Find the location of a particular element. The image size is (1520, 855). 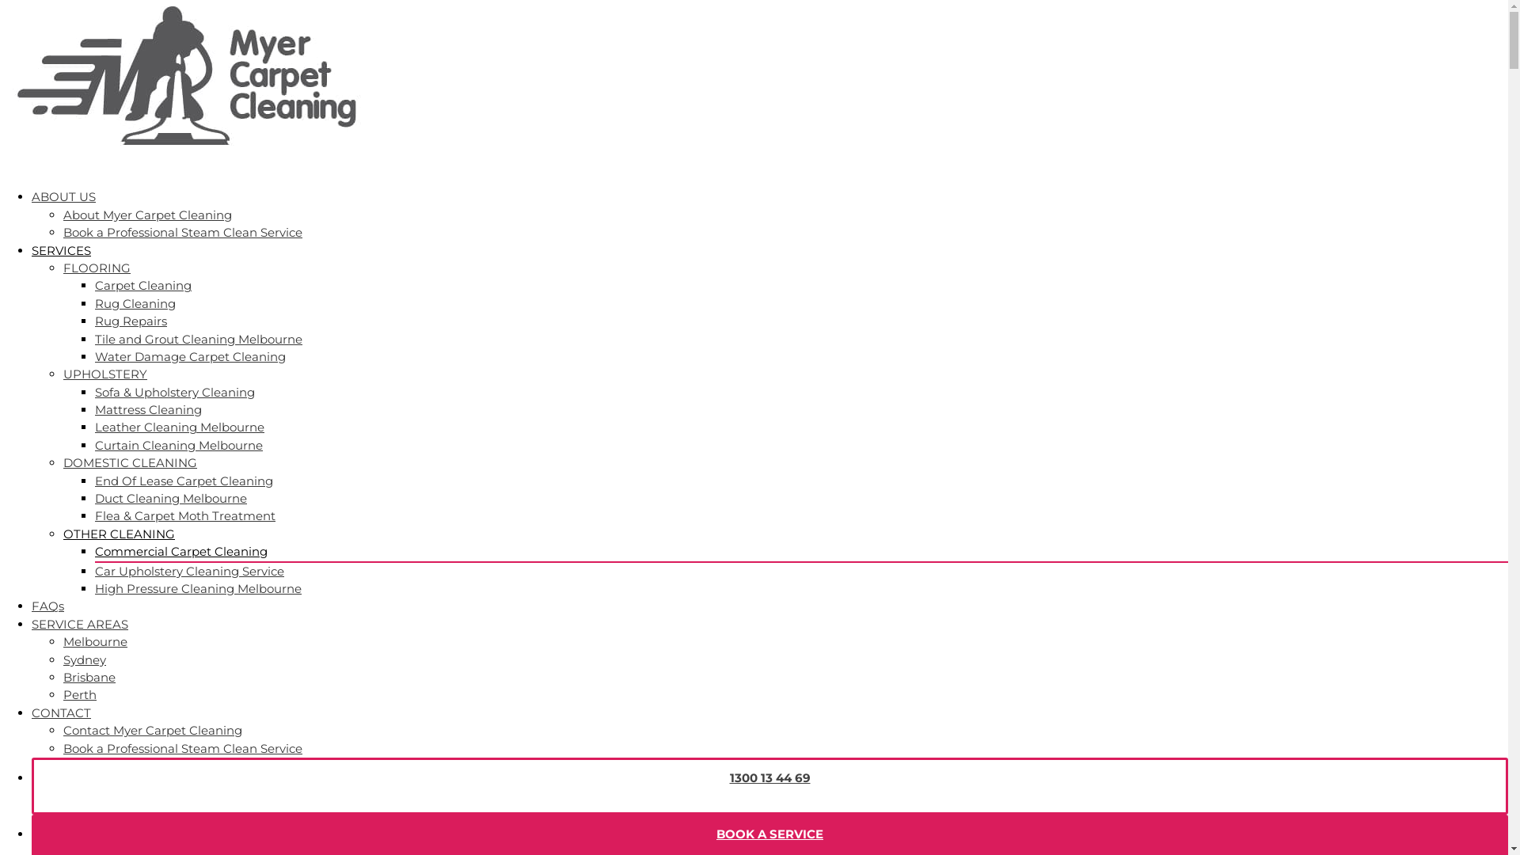

Mattress Cleaning is located at coordinates (149, 410).